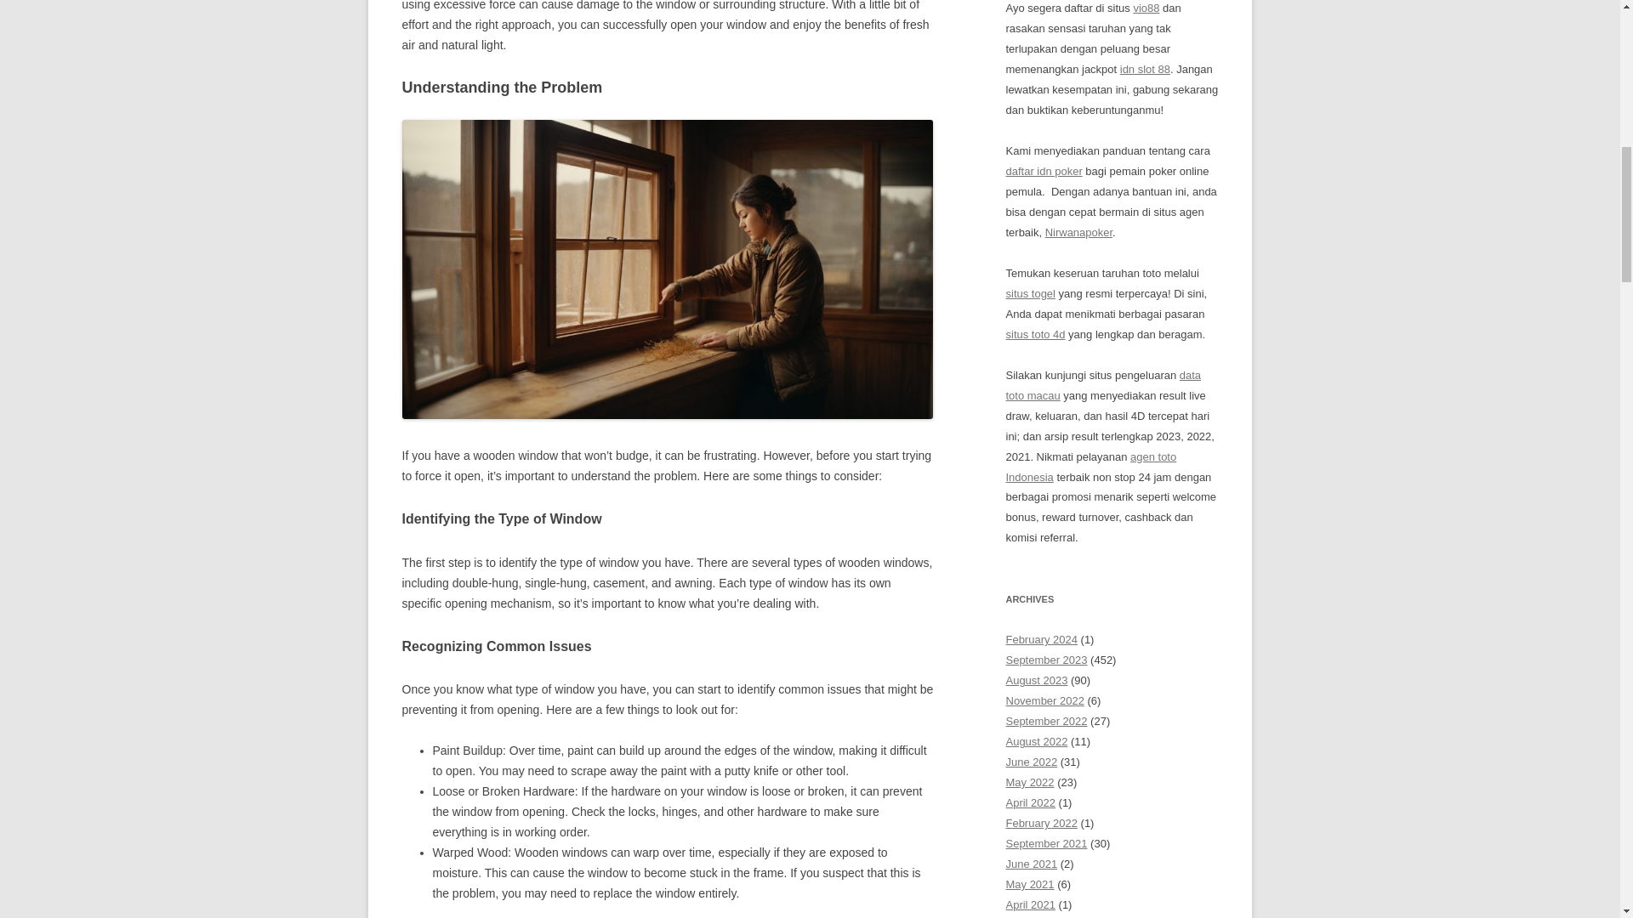 The image size is (1633, 918). Describe the element at coordinates (1102, 386) in the screenshot. I see `data toto macau` at that location.